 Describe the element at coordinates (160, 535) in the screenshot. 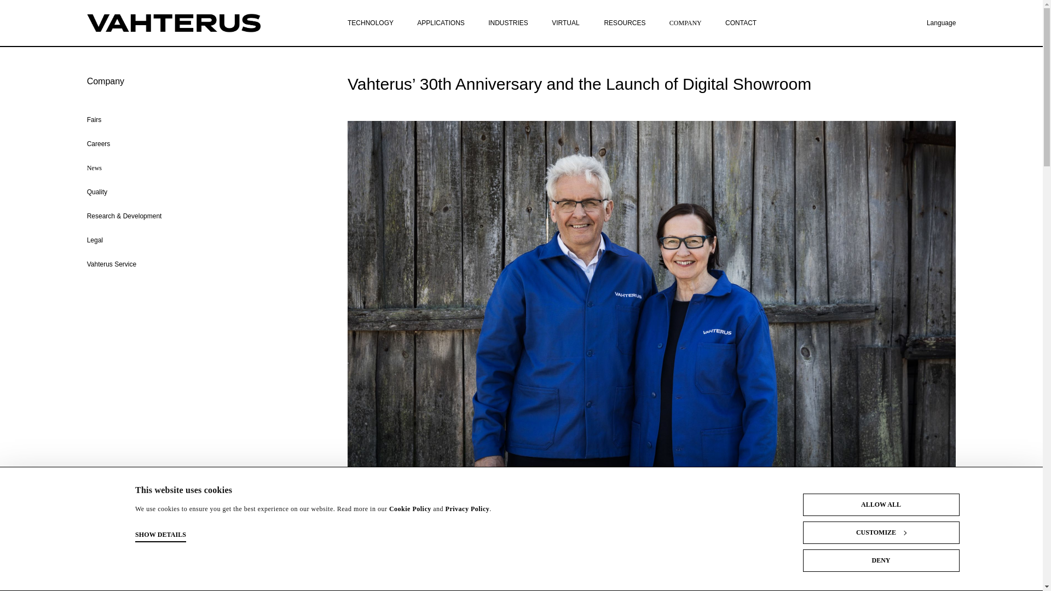

I see `SHOW DETAILS` at that location.